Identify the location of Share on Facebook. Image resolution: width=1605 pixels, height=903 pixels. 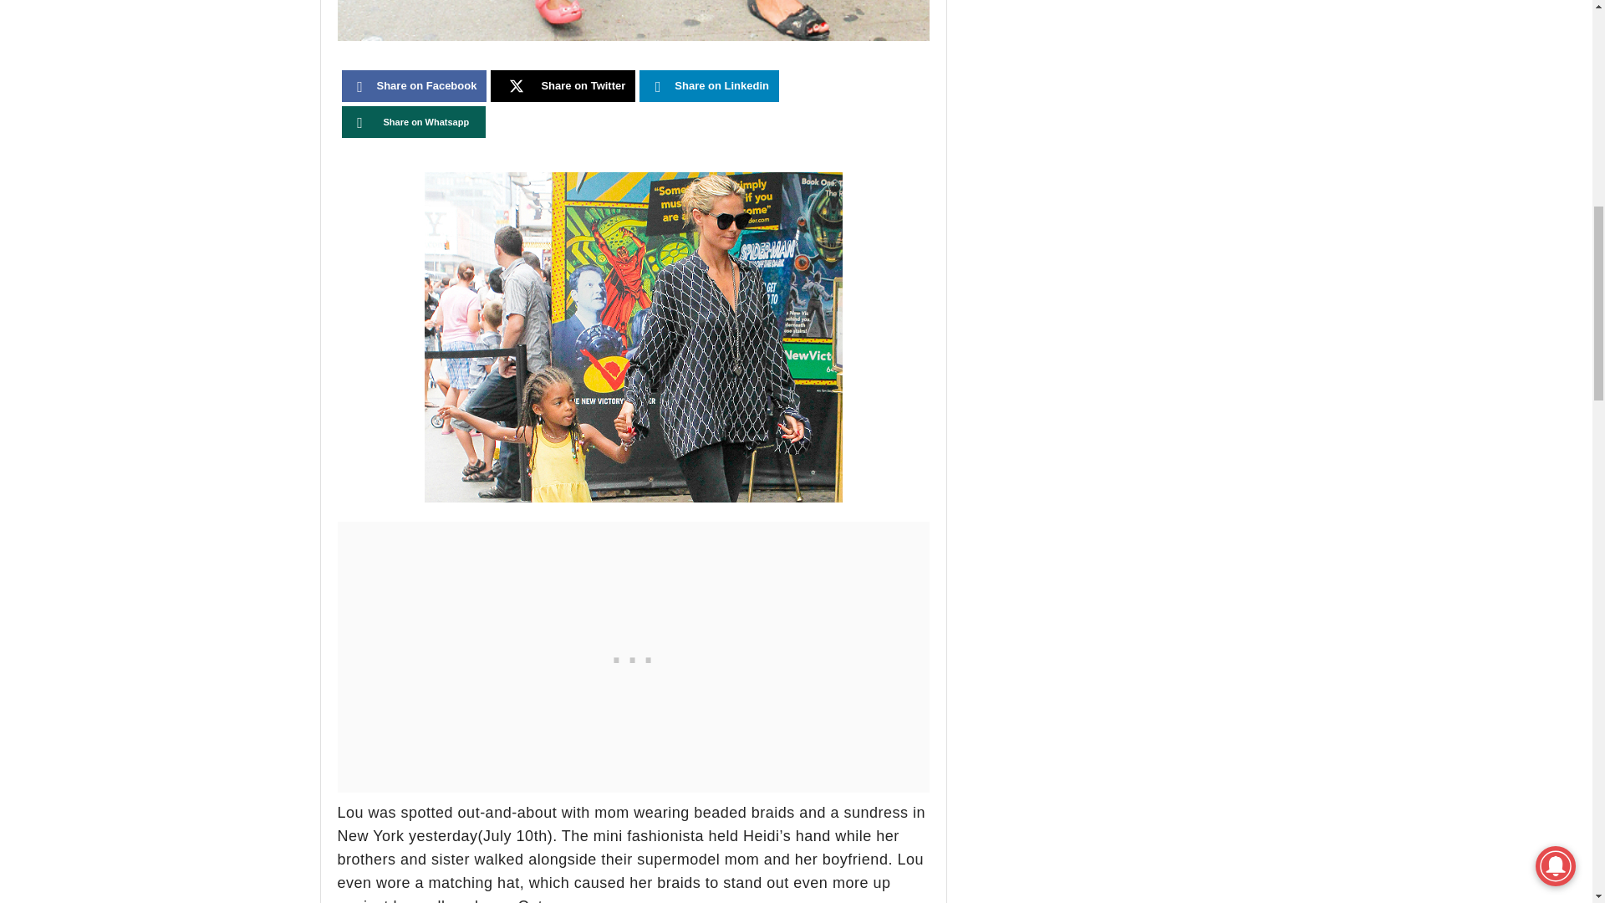
(413, 86).